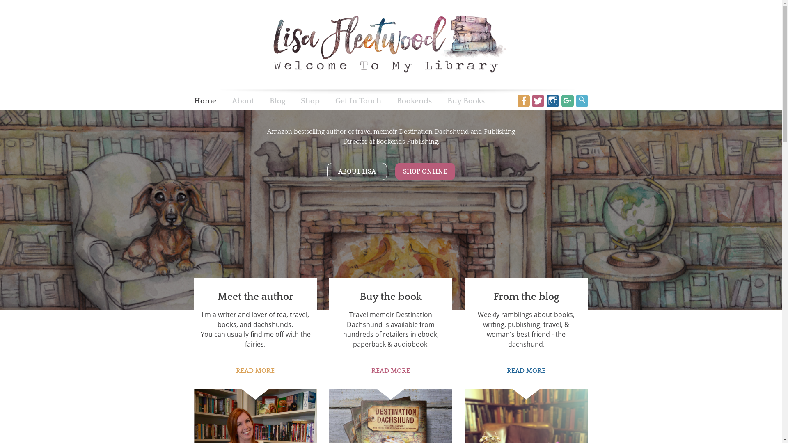 The height and width of the screenshot is (443, 788). I want to click on Bookends, so click(414, 102).